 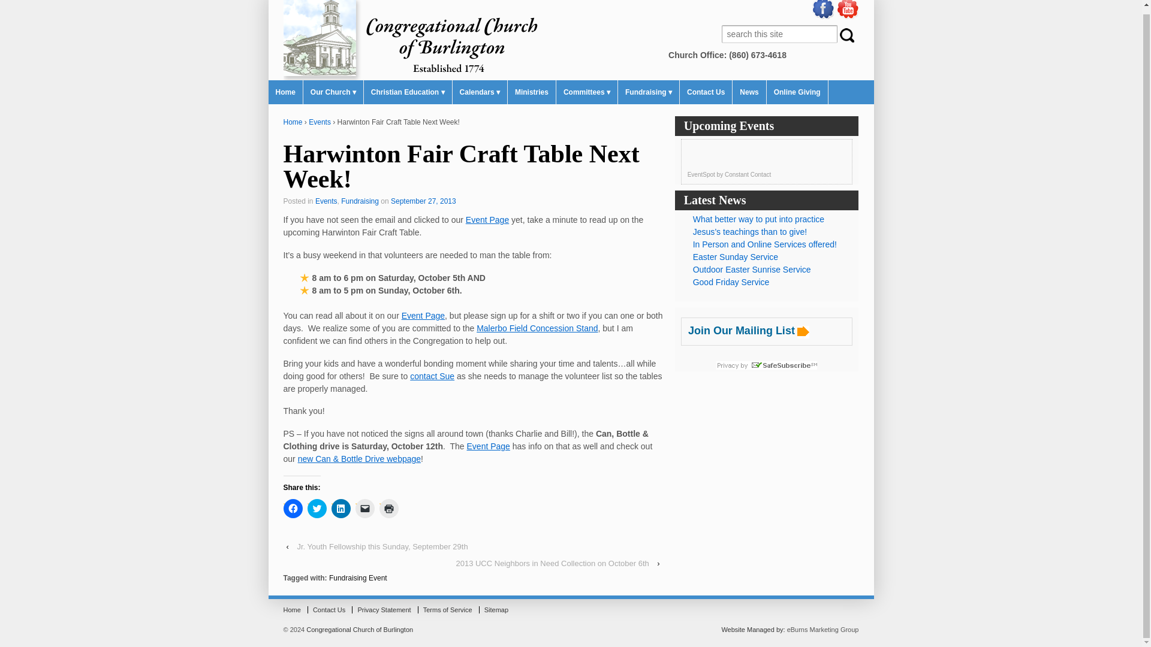 I want to click on Contact Us, so click(x=706, y=92).